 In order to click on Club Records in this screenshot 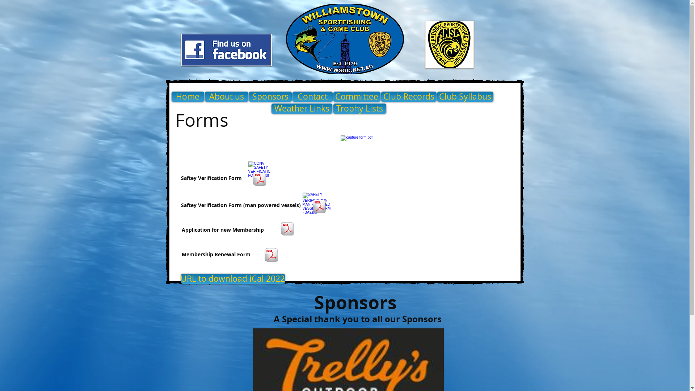, I will do `click(408, 97)`.